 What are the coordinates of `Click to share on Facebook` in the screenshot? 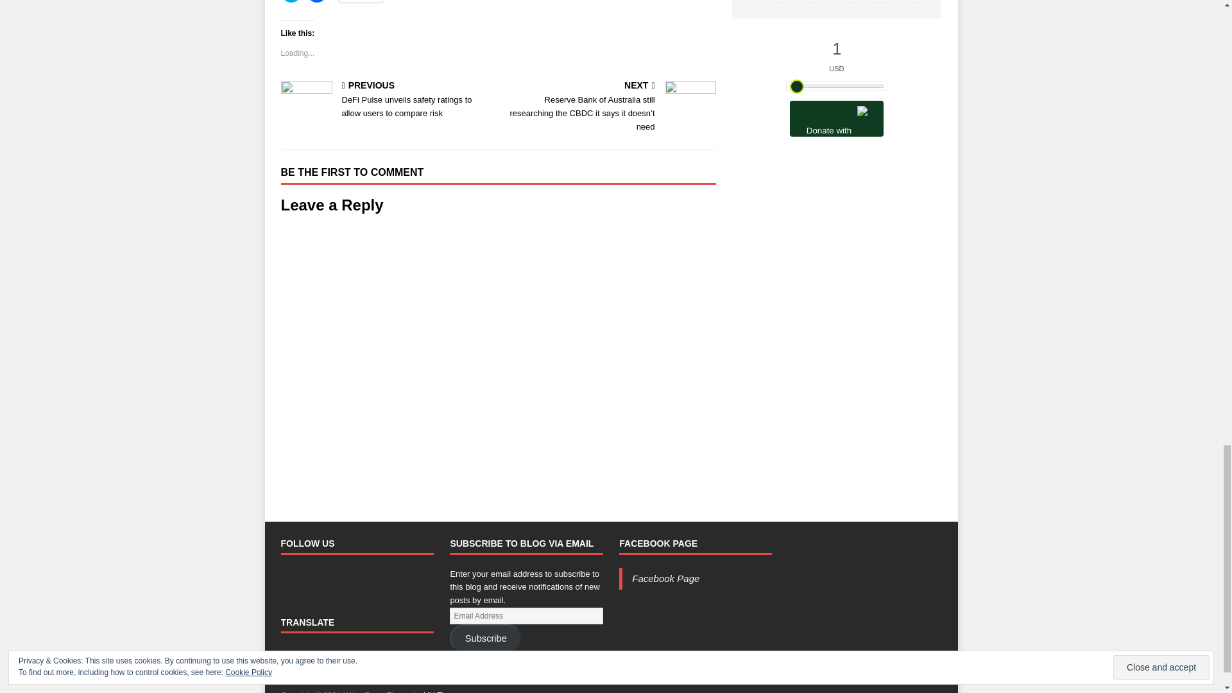 It's located at (317, 1).